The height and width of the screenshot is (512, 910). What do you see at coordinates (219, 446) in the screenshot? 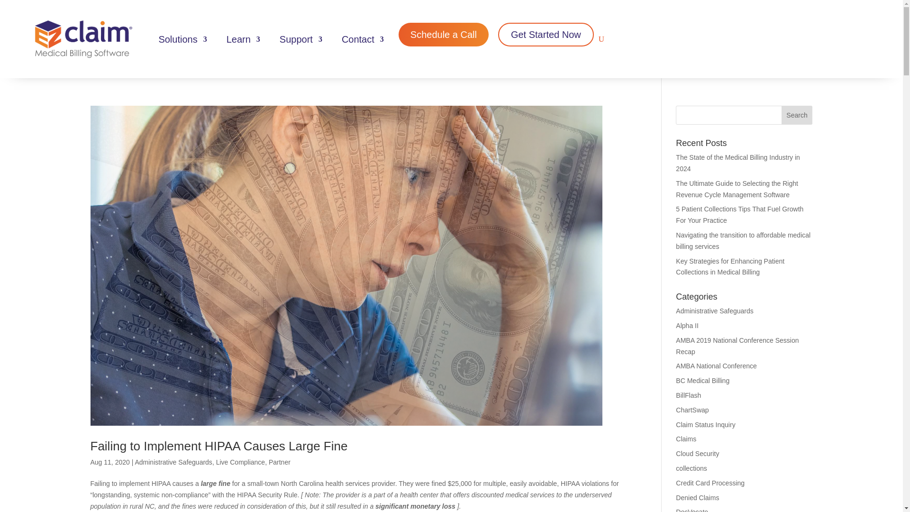
I see `Failing to Implement HIPAA Causes Large Fine` at bounding box center [219, 446].